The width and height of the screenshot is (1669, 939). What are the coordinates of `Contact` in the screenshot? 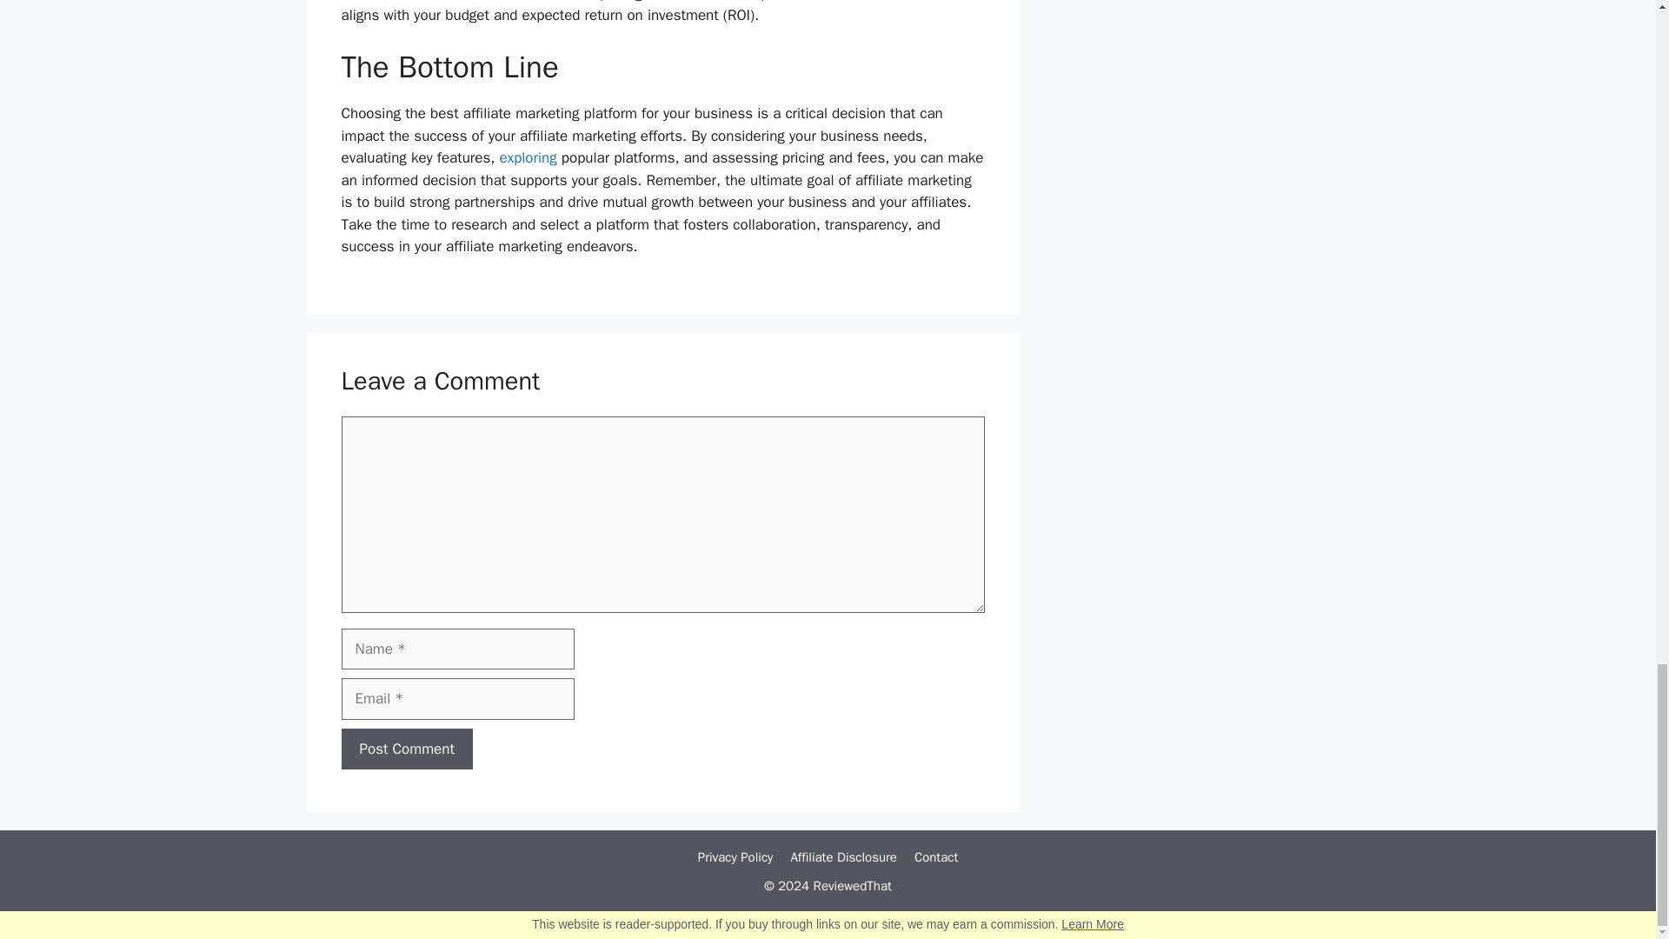 It's located at (936, 857).